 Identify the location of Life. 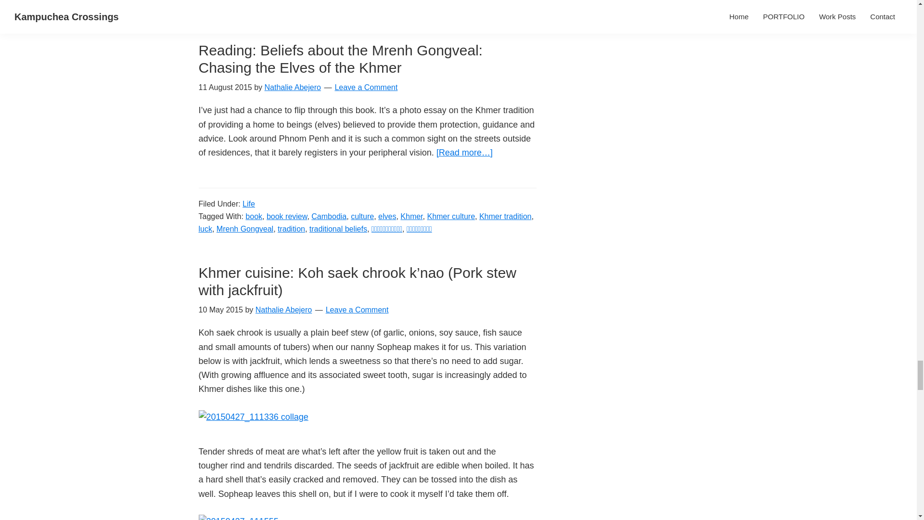
(248, 204).